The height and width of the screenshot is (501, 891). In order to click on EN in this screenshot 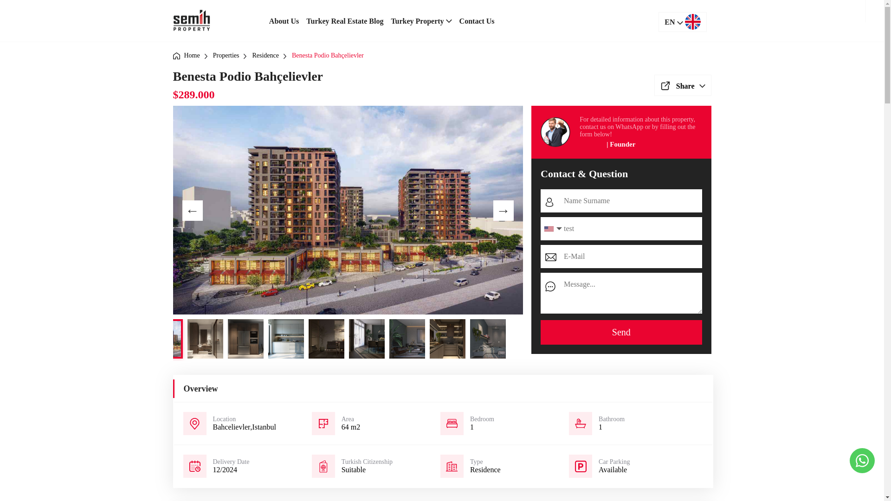, I will do `click(682, 21)`.